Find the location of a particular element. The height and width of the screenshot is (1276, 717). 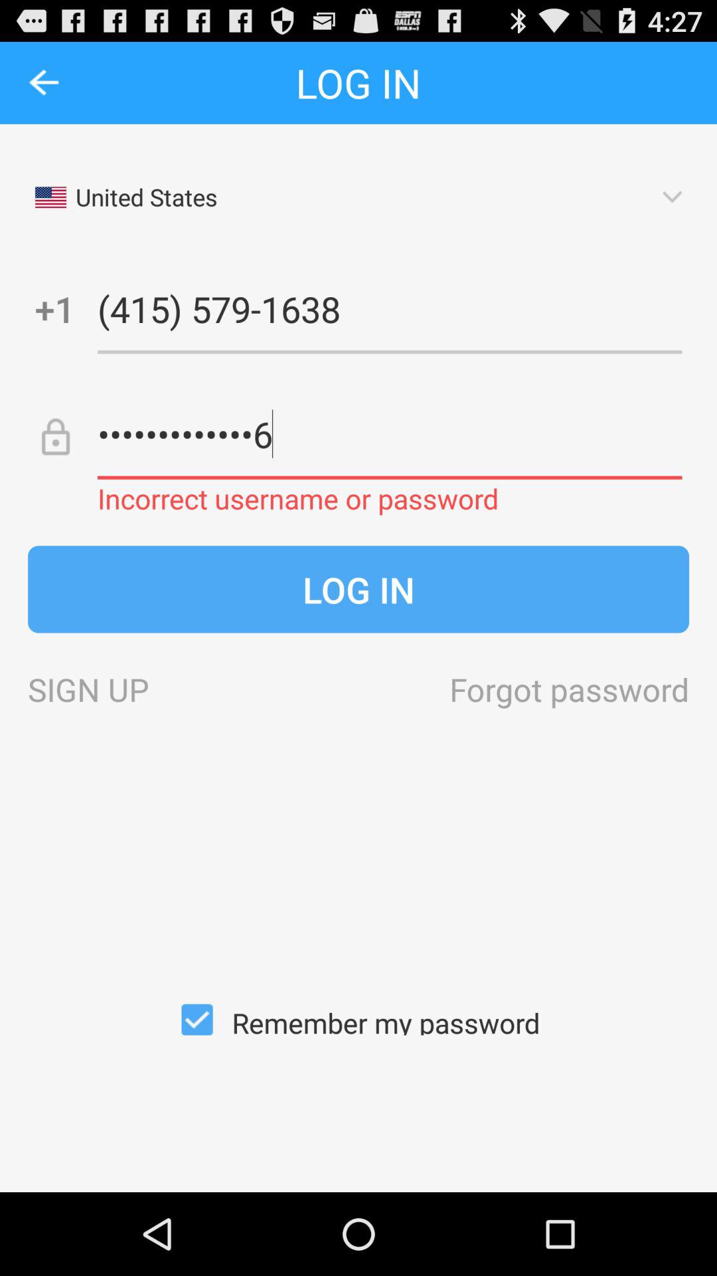

select the text on the bottom line of the web page is located at coordinates (358, 1019).